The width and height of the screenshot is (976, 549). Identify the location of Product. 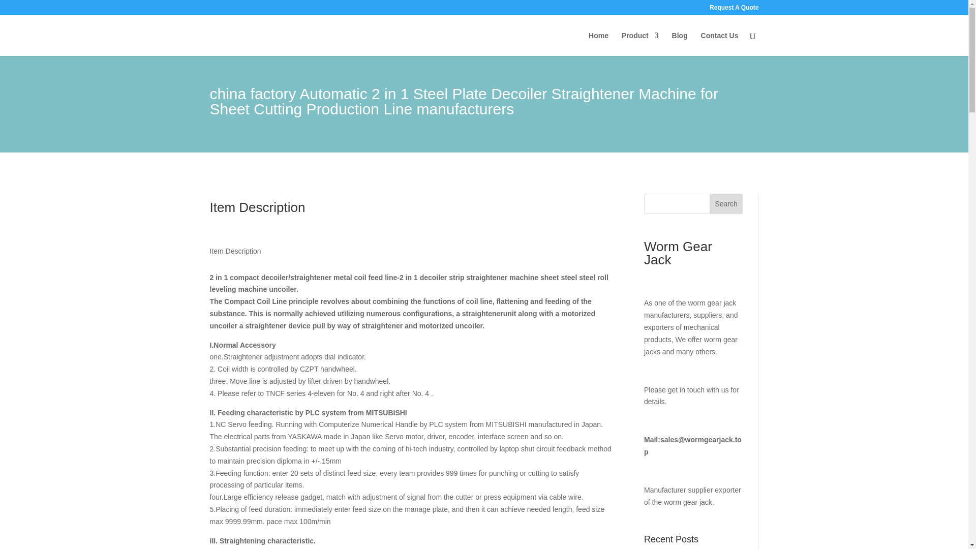
(640, 44).